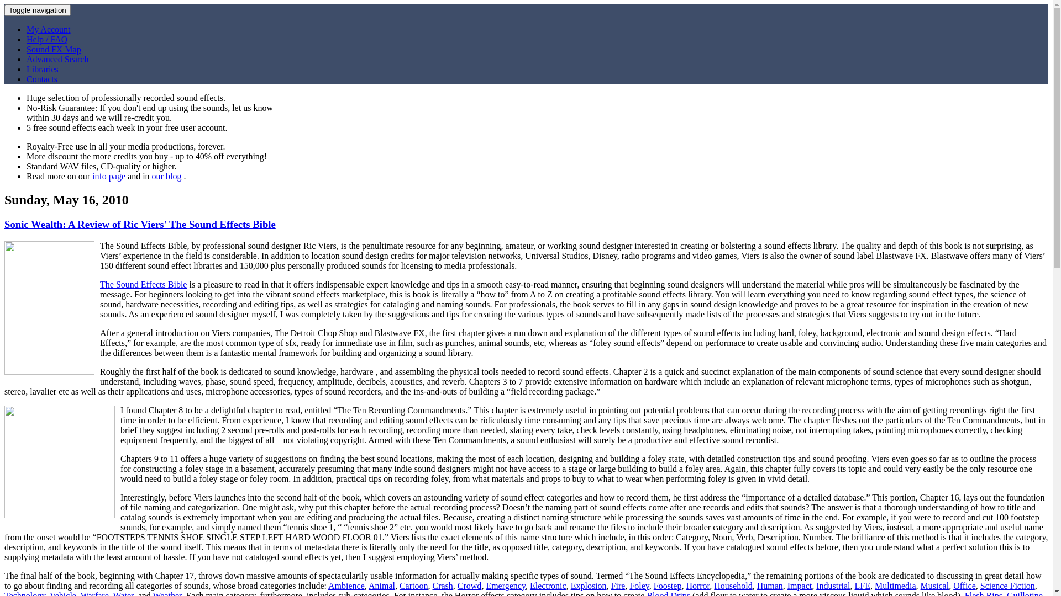  What do you see at coordinates (414, 586) in the screenshot?
I see `Cartoon` at bounding box center [414, 586].